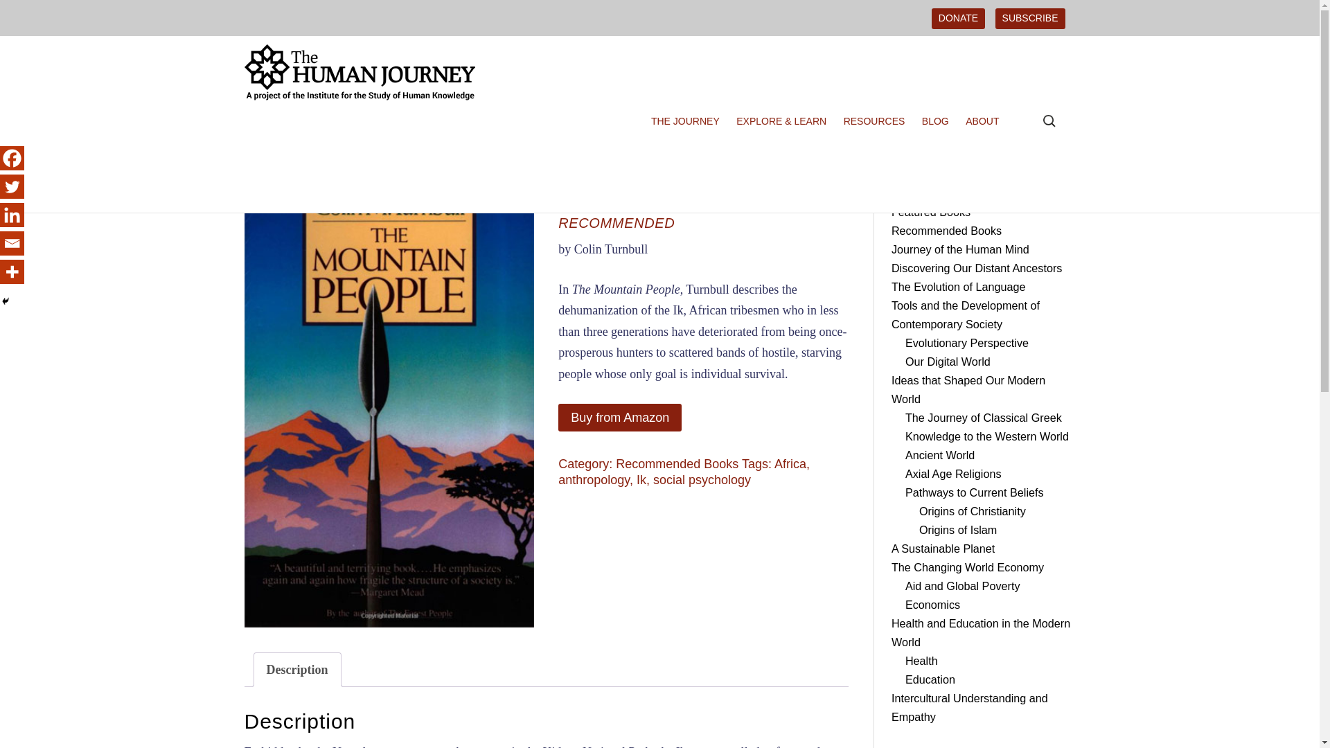  Describe the element at coordinates (6, 301) in the screenshot. I see `Hide` at that location.